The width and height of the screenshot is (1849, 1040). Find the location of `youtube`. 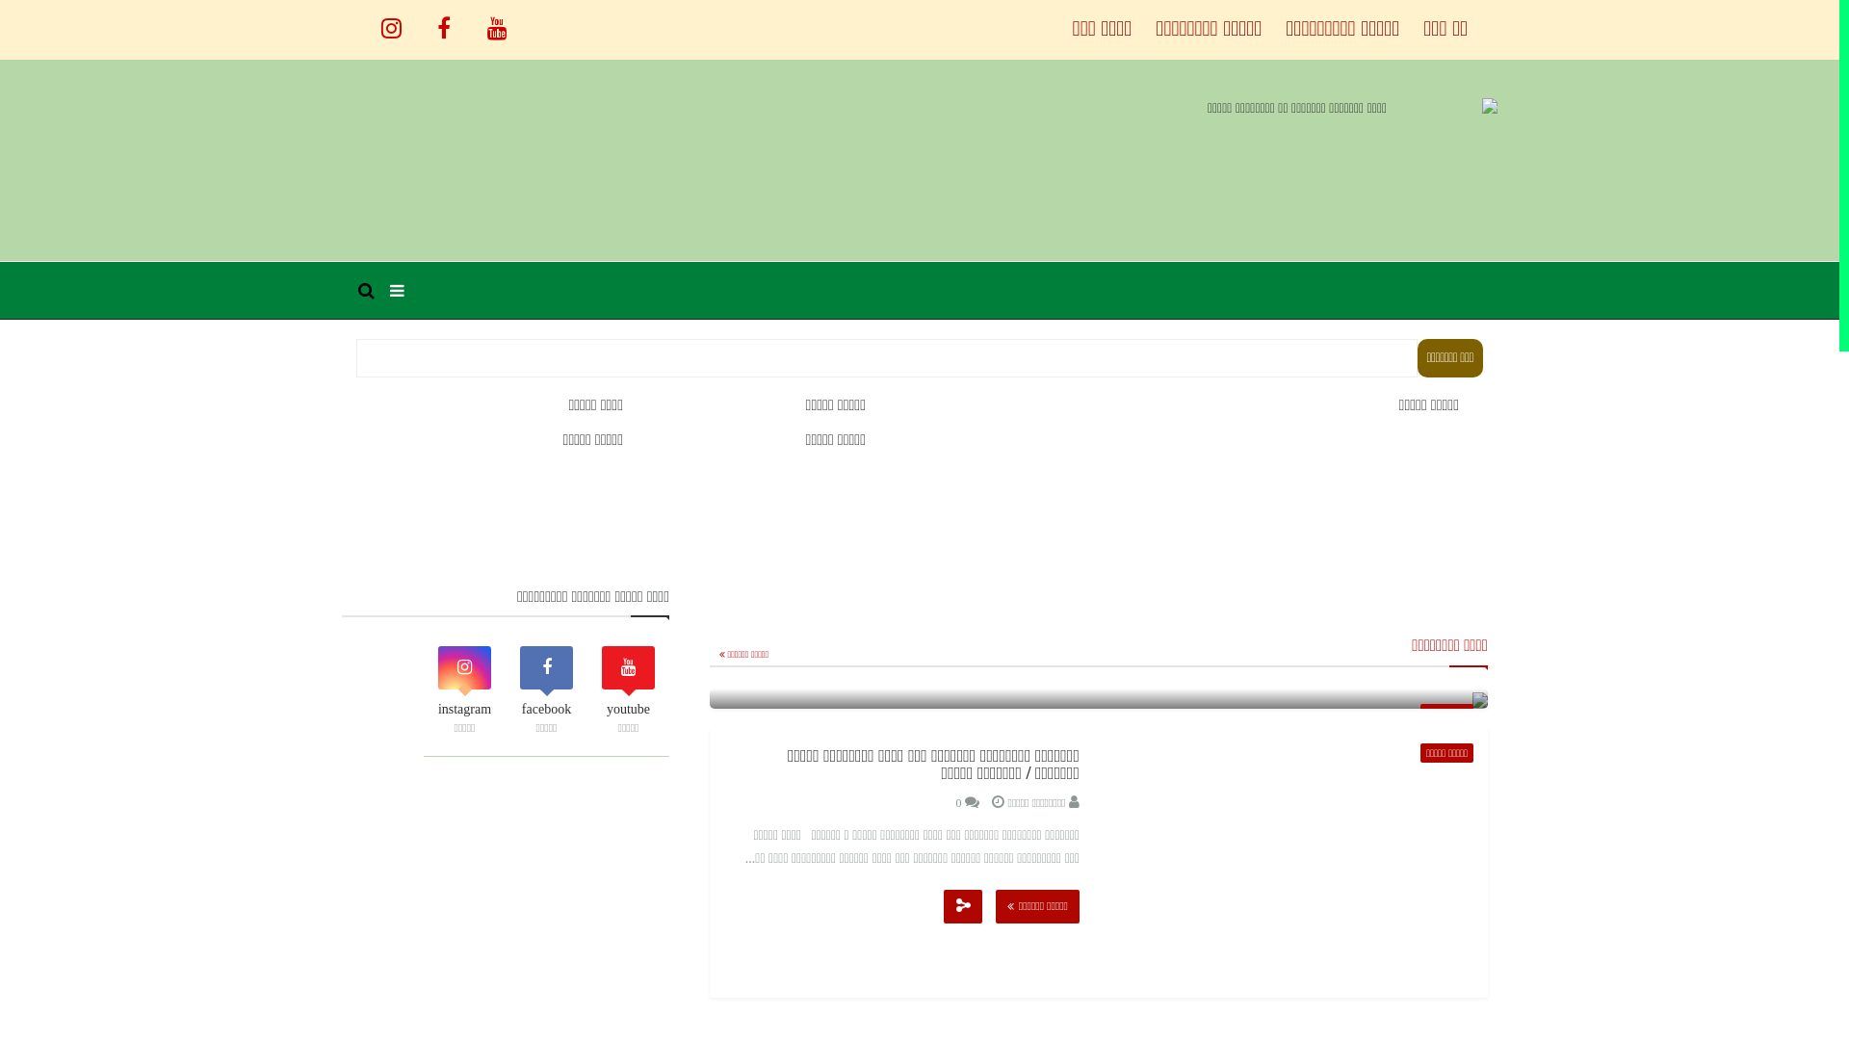

youtube is located at coordinates (497, 19).